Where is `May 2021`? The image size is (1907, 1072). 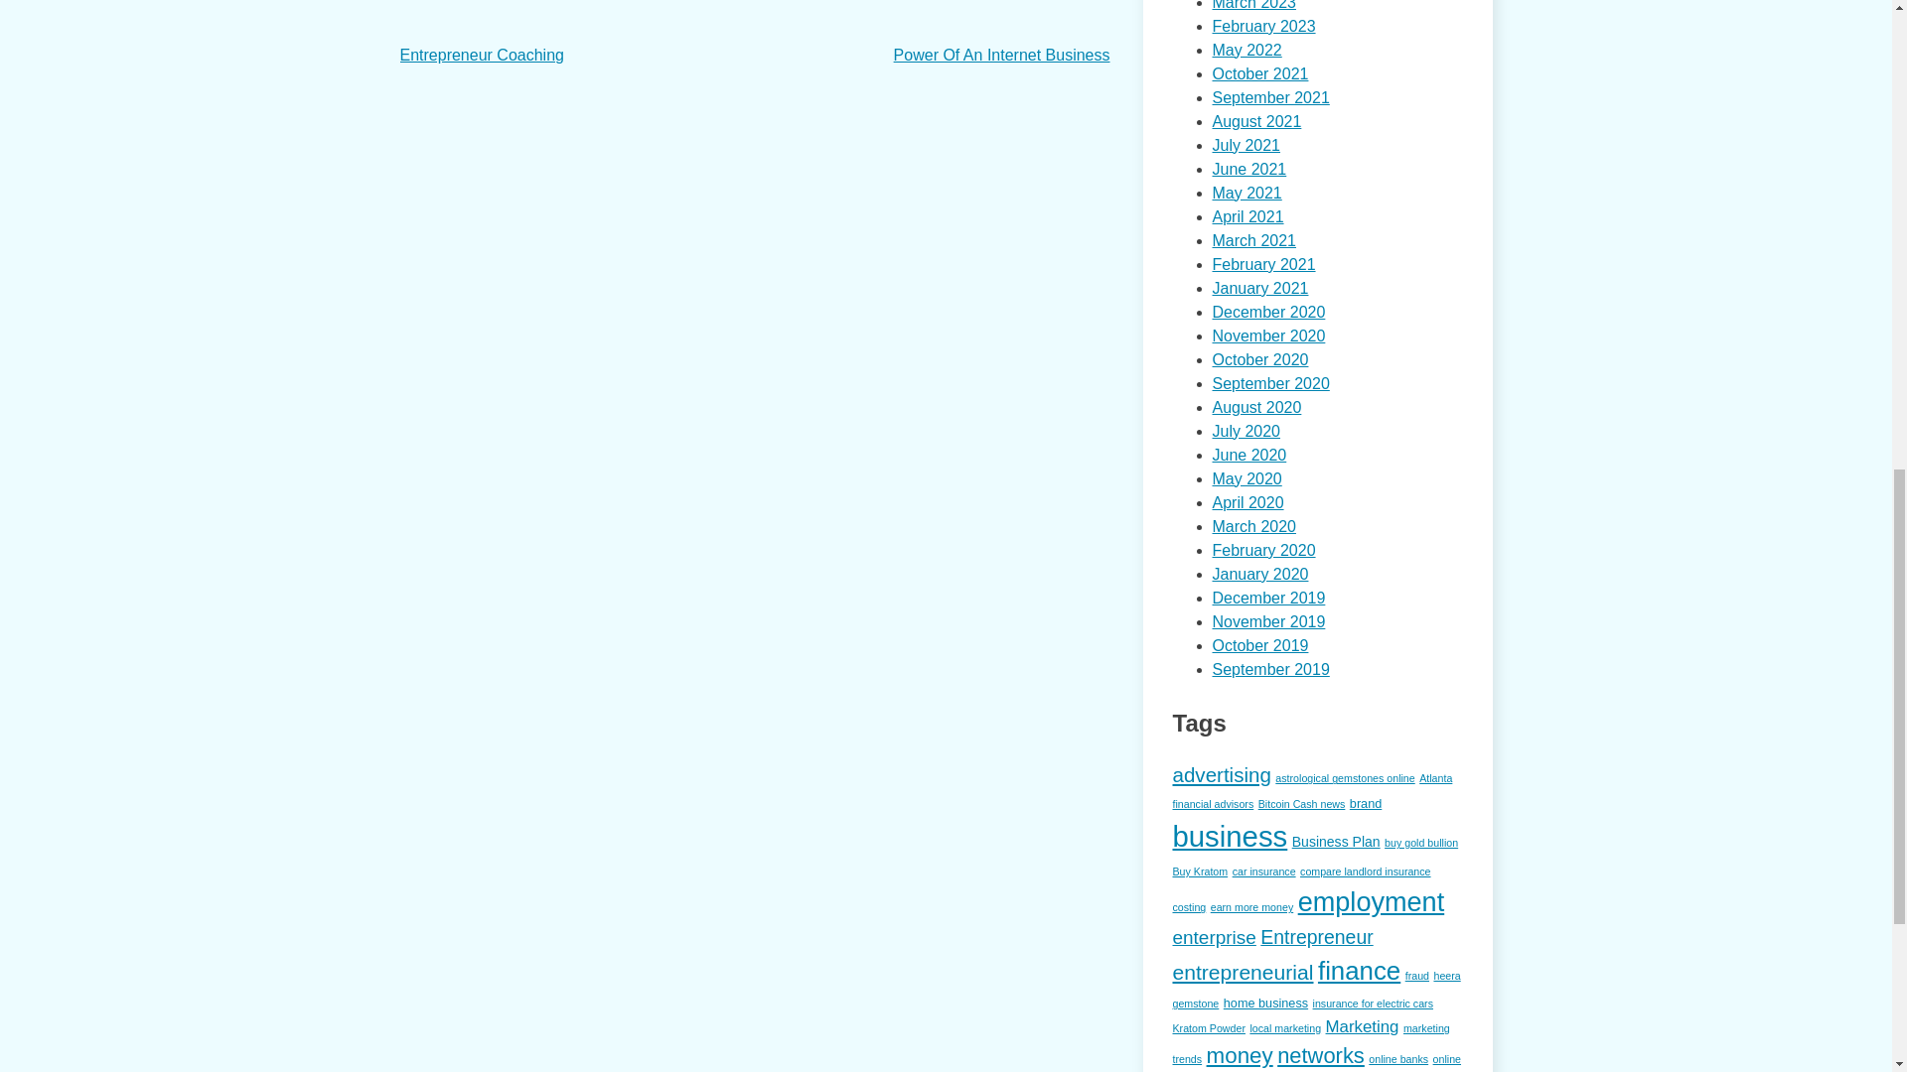
May 2021 is located at coordinates (1246, 193).